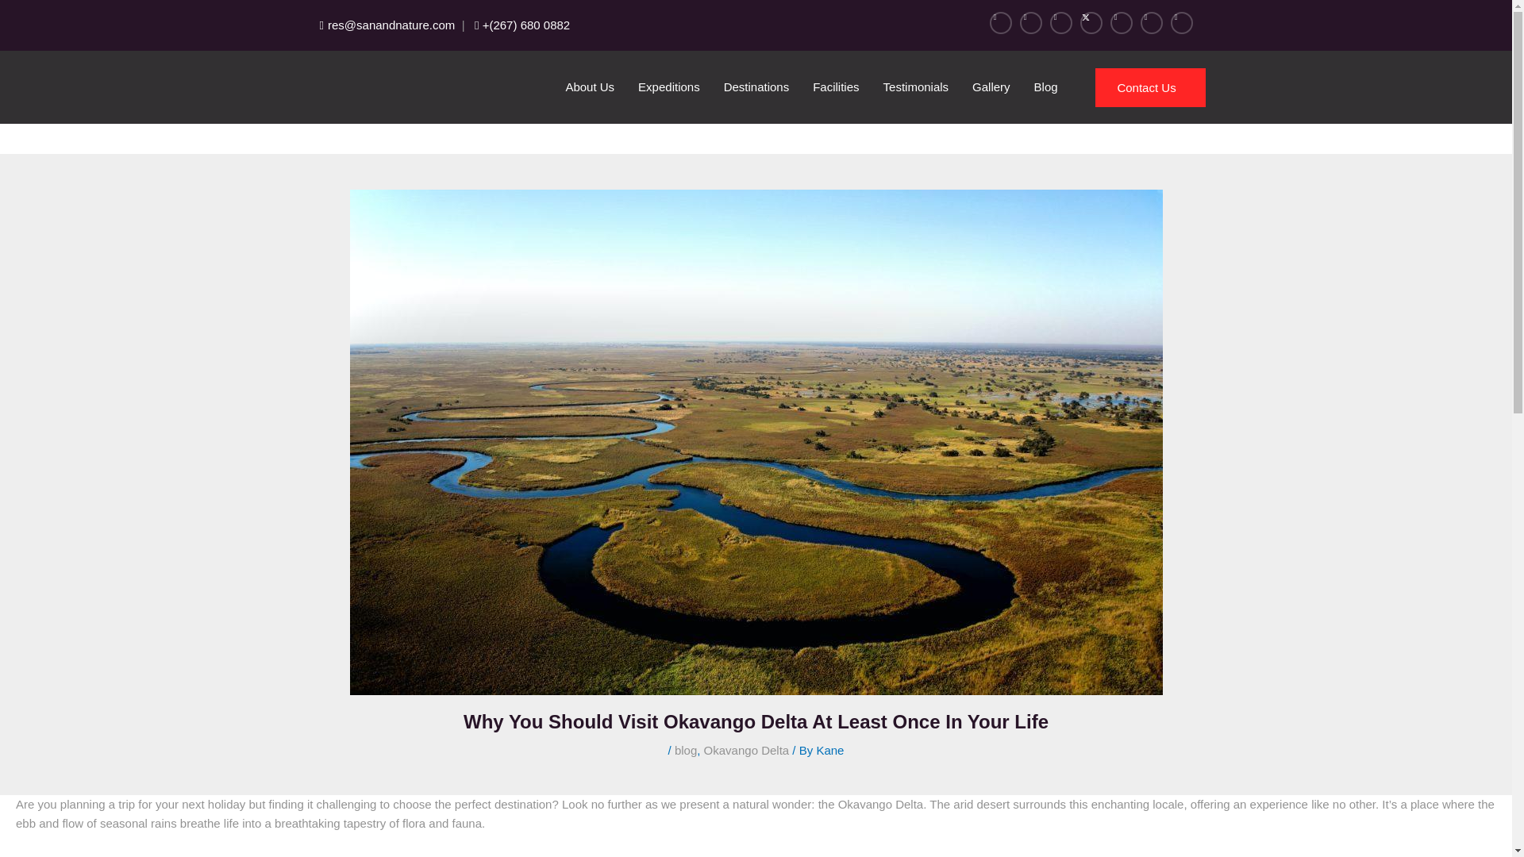 This screenshot has height=857, width=1524. Describe the element at coordinates (829, 750) in the screenshot. I see `Kane` at that location.